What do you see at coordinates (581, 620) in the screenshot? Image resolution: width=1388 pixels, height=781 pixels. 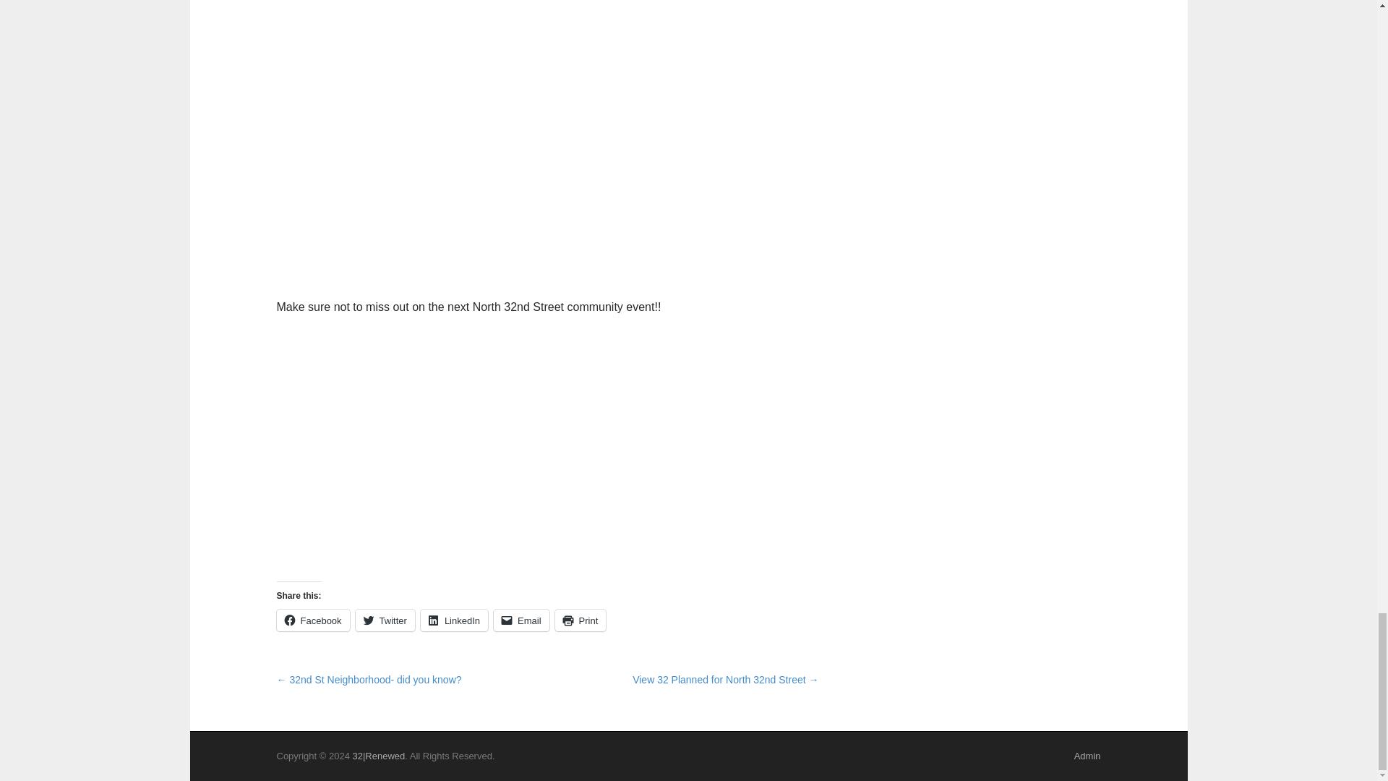 I see `Click to print` at bounding box center [581, 620].